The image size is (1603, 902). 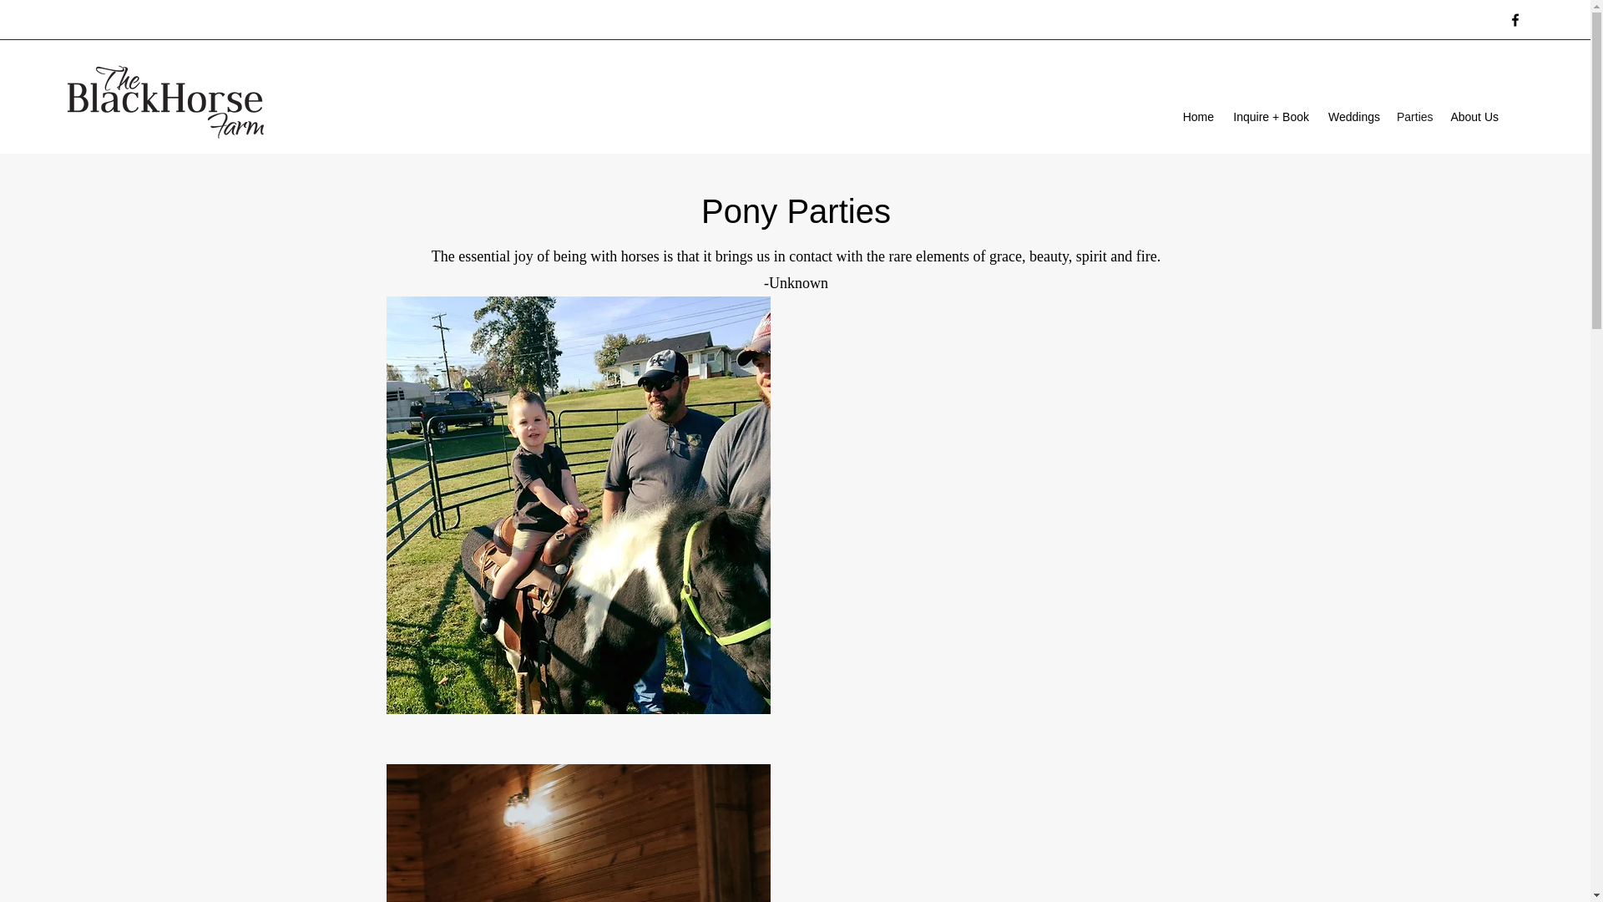 What do you see at coordinates (1197, 117) in the screenshot?
I see `Home` at bounding box center [1197, 117].